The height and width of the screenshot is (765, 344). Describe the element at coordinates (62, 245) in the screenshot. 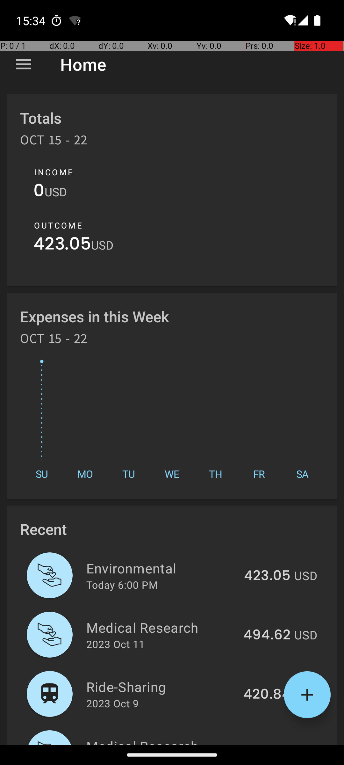

I see `423.05` at that location.